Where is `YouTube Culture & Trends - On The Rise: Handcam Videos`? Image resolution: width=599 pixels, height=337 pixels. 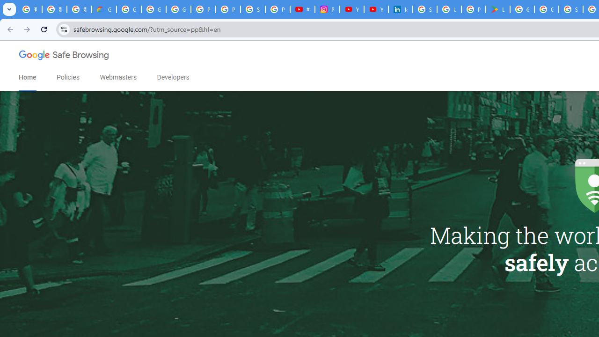 YouTube Culture & Trends - On The Rise: Handcam Videos is located at coordinates (352, 9).